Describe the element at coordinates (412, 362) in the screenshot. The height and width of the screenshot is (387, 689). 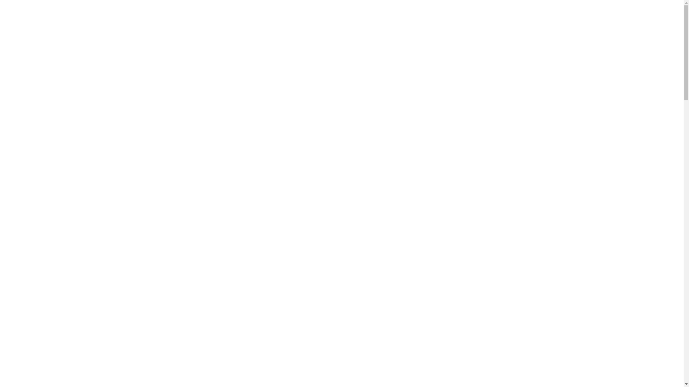
I see `Gestion des cookies` at that location.